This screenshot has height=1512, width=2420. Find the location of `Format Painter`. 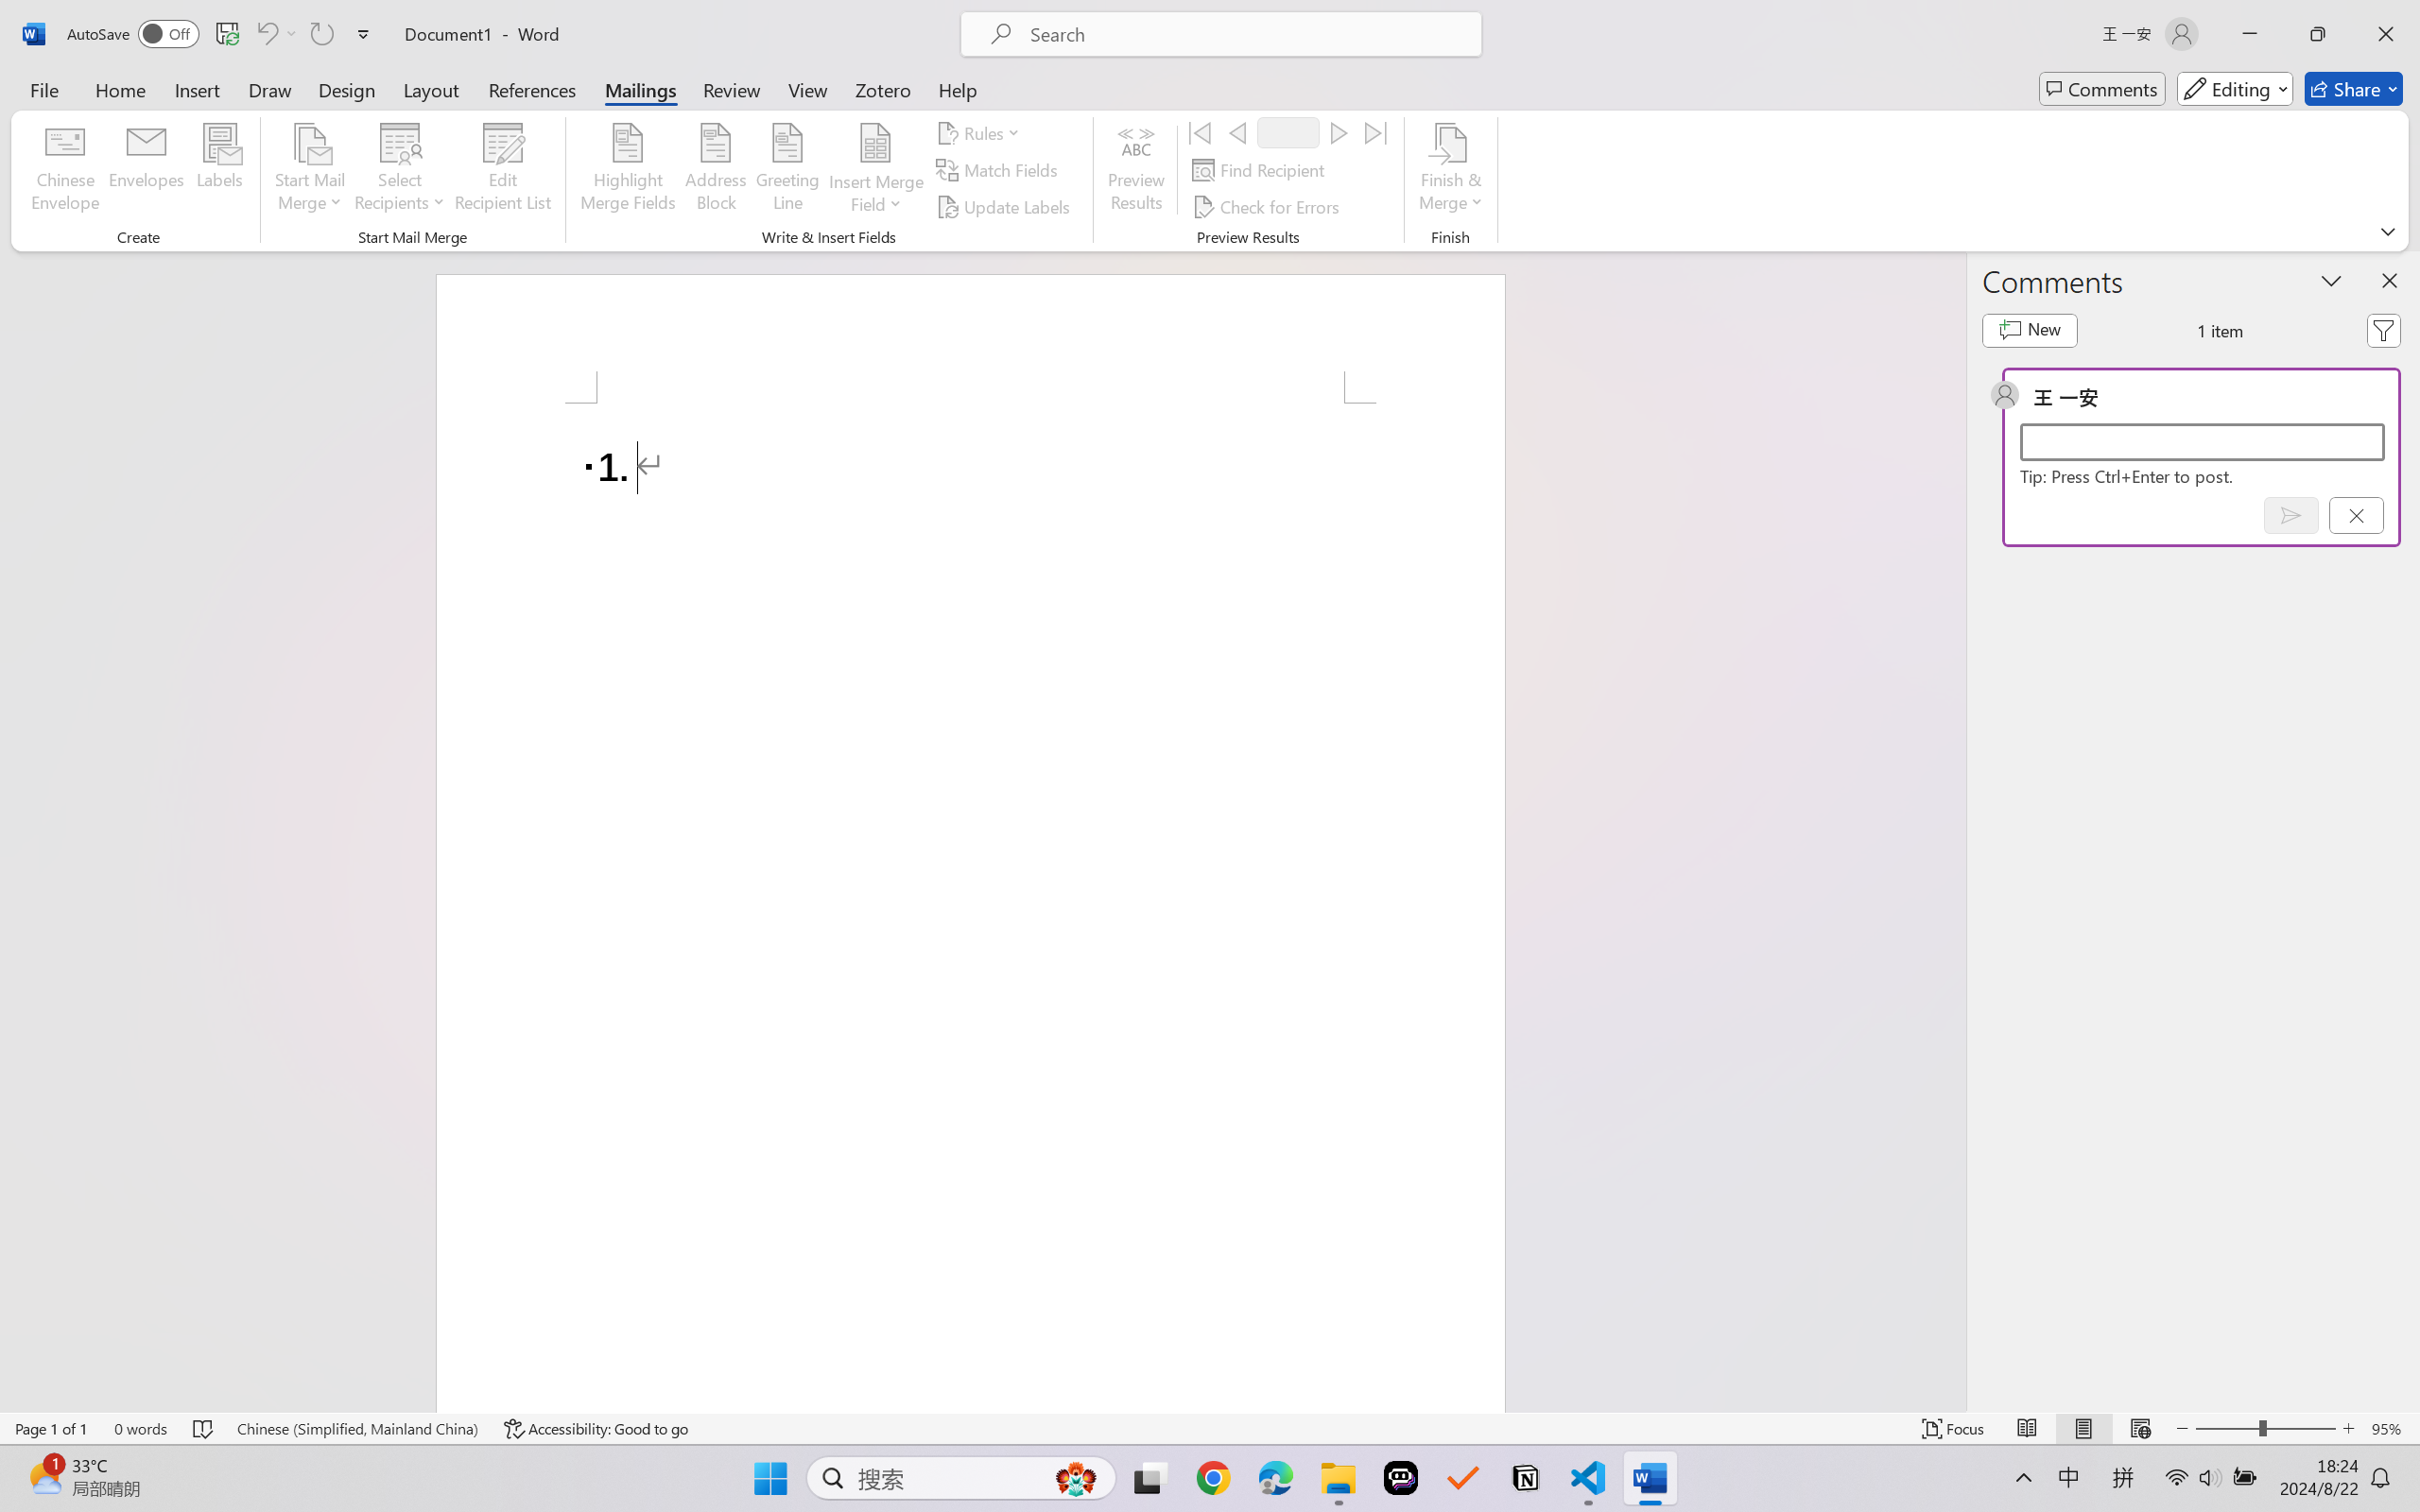

Format Painter is located at coordinates (98, 134).